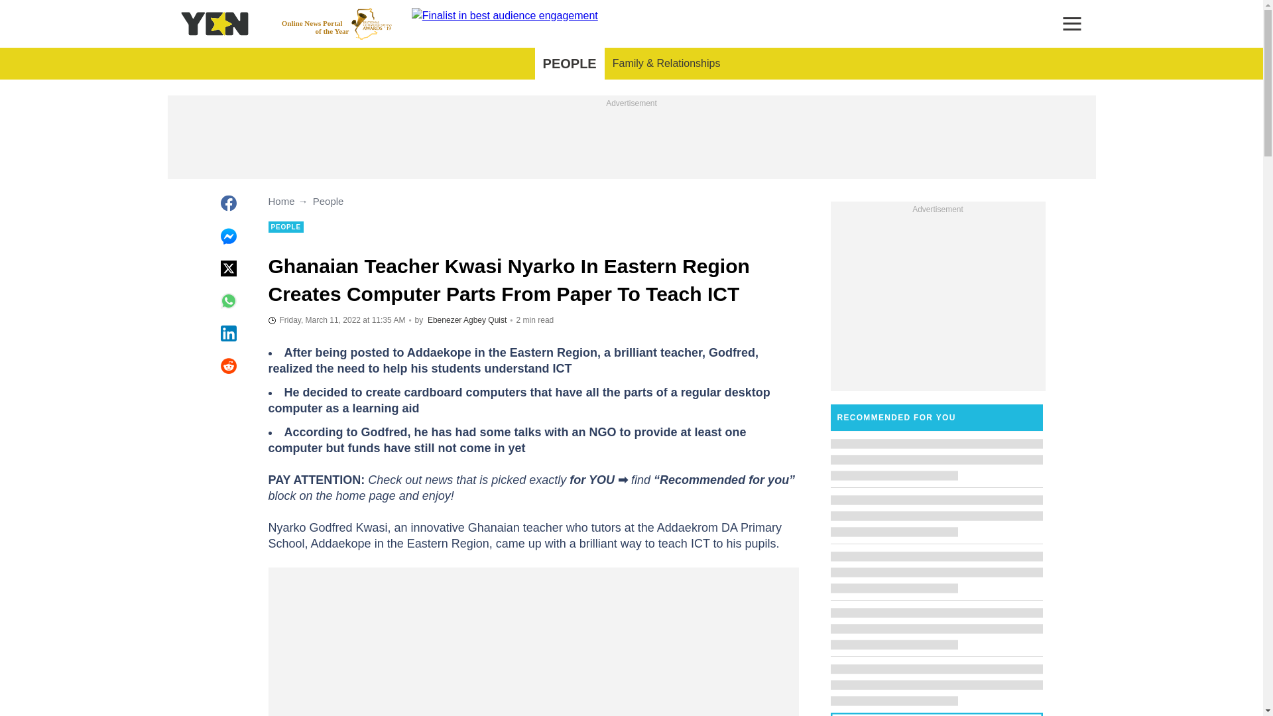 The image size is (1273, 716). I want to click on PEOPLE, so click(570, 64).